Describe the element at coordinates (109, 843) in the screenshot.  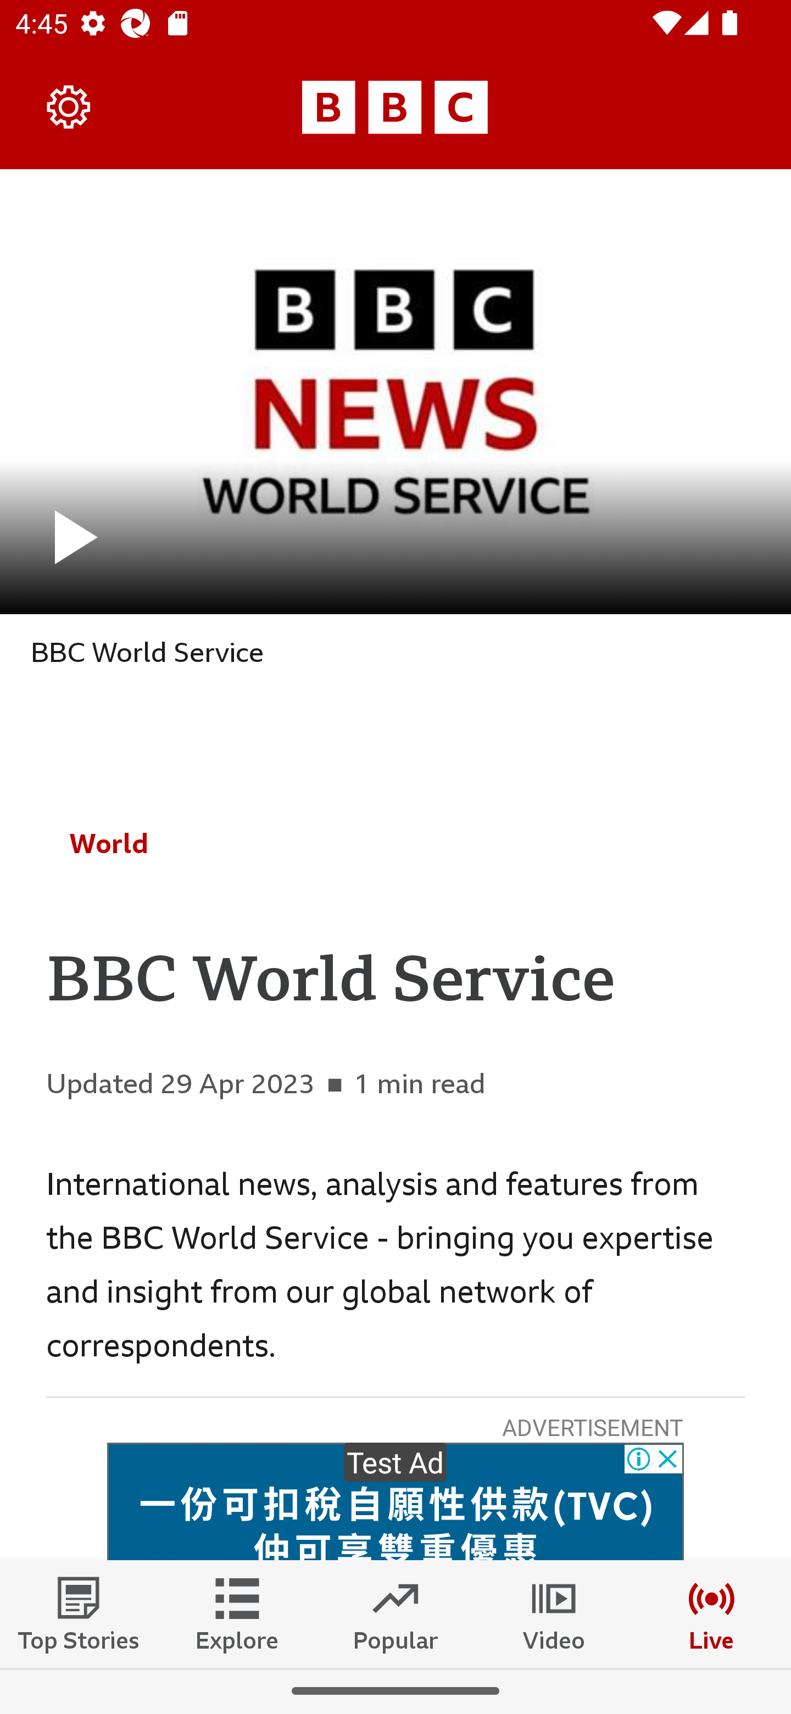
I see `World` at that location.